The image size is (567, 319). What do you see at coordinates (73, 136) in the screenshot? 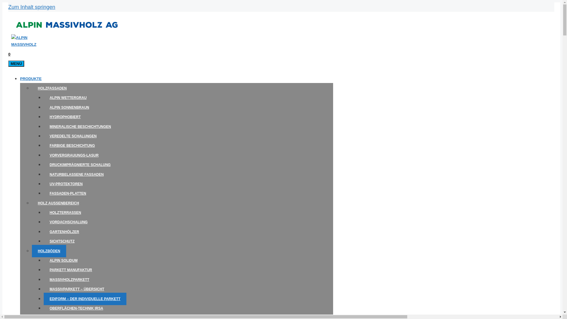
I see `VEREDELTE SCHALUNGEN` at bounding box center [73, 136].